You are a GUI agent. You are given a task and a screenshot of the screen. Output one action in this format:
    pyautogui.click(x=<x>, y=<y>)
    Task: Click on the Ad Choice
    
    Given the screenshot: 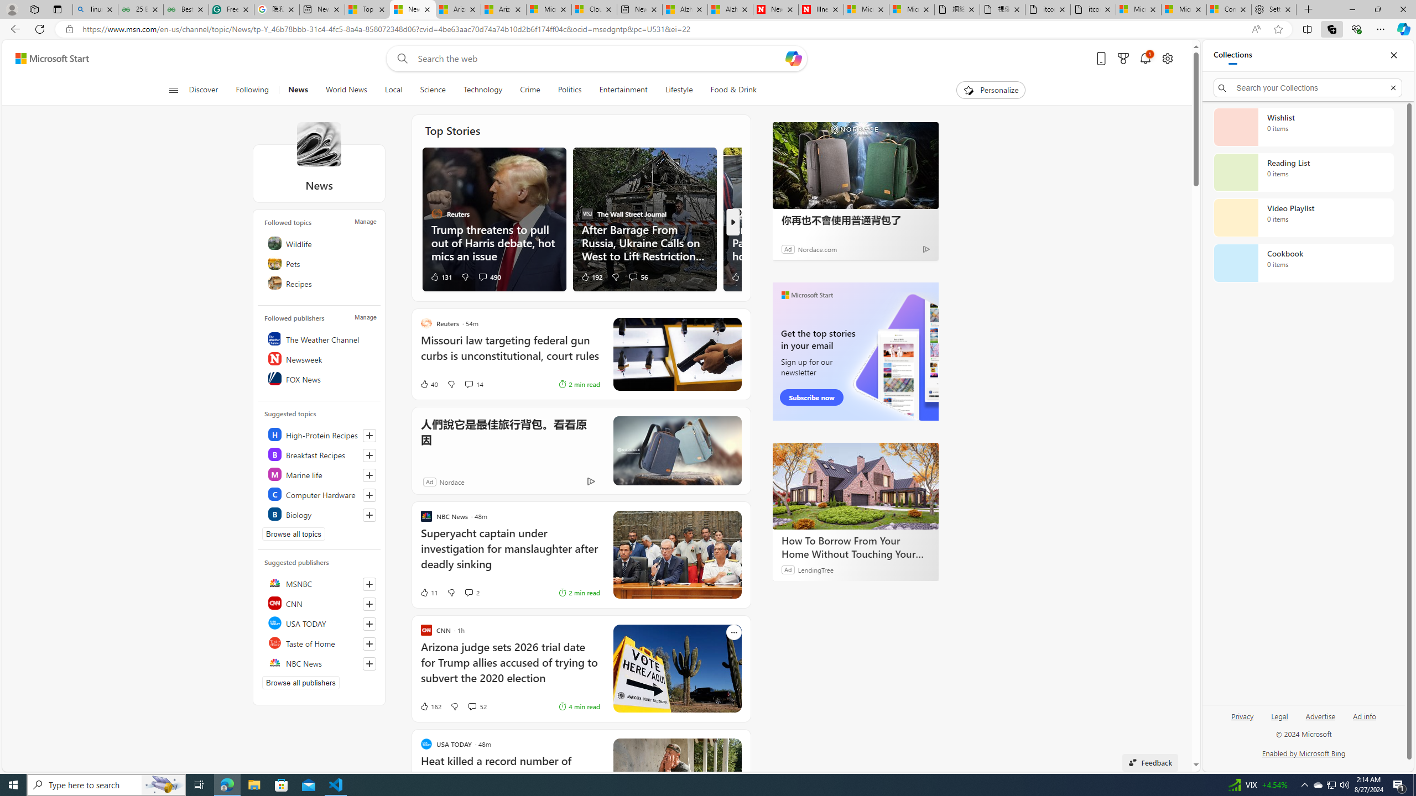 What is the action you would take?
    pyautogui.click(x=590, y=481)
    